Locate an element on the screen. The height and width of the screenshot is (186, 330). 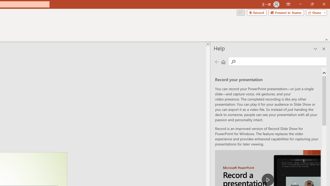
Line up is located at coordinates (208, 44).